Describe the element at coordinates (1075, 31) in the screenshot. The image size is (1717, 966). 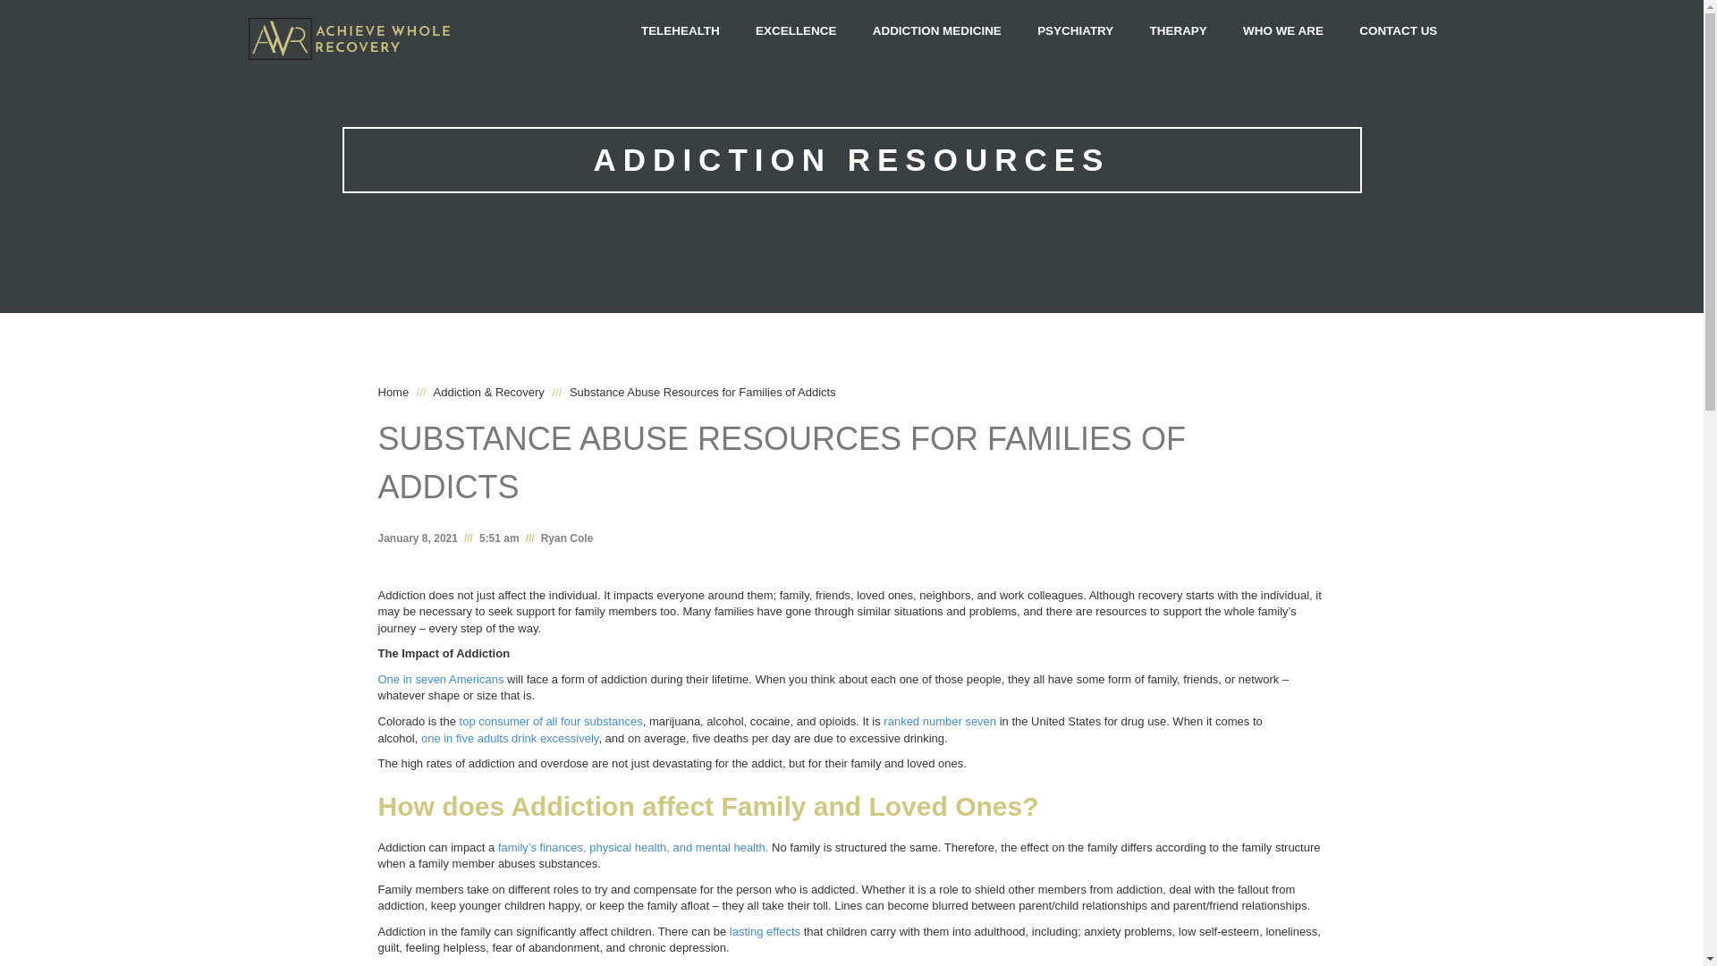
I see `PSYCHIATRY` at that location.